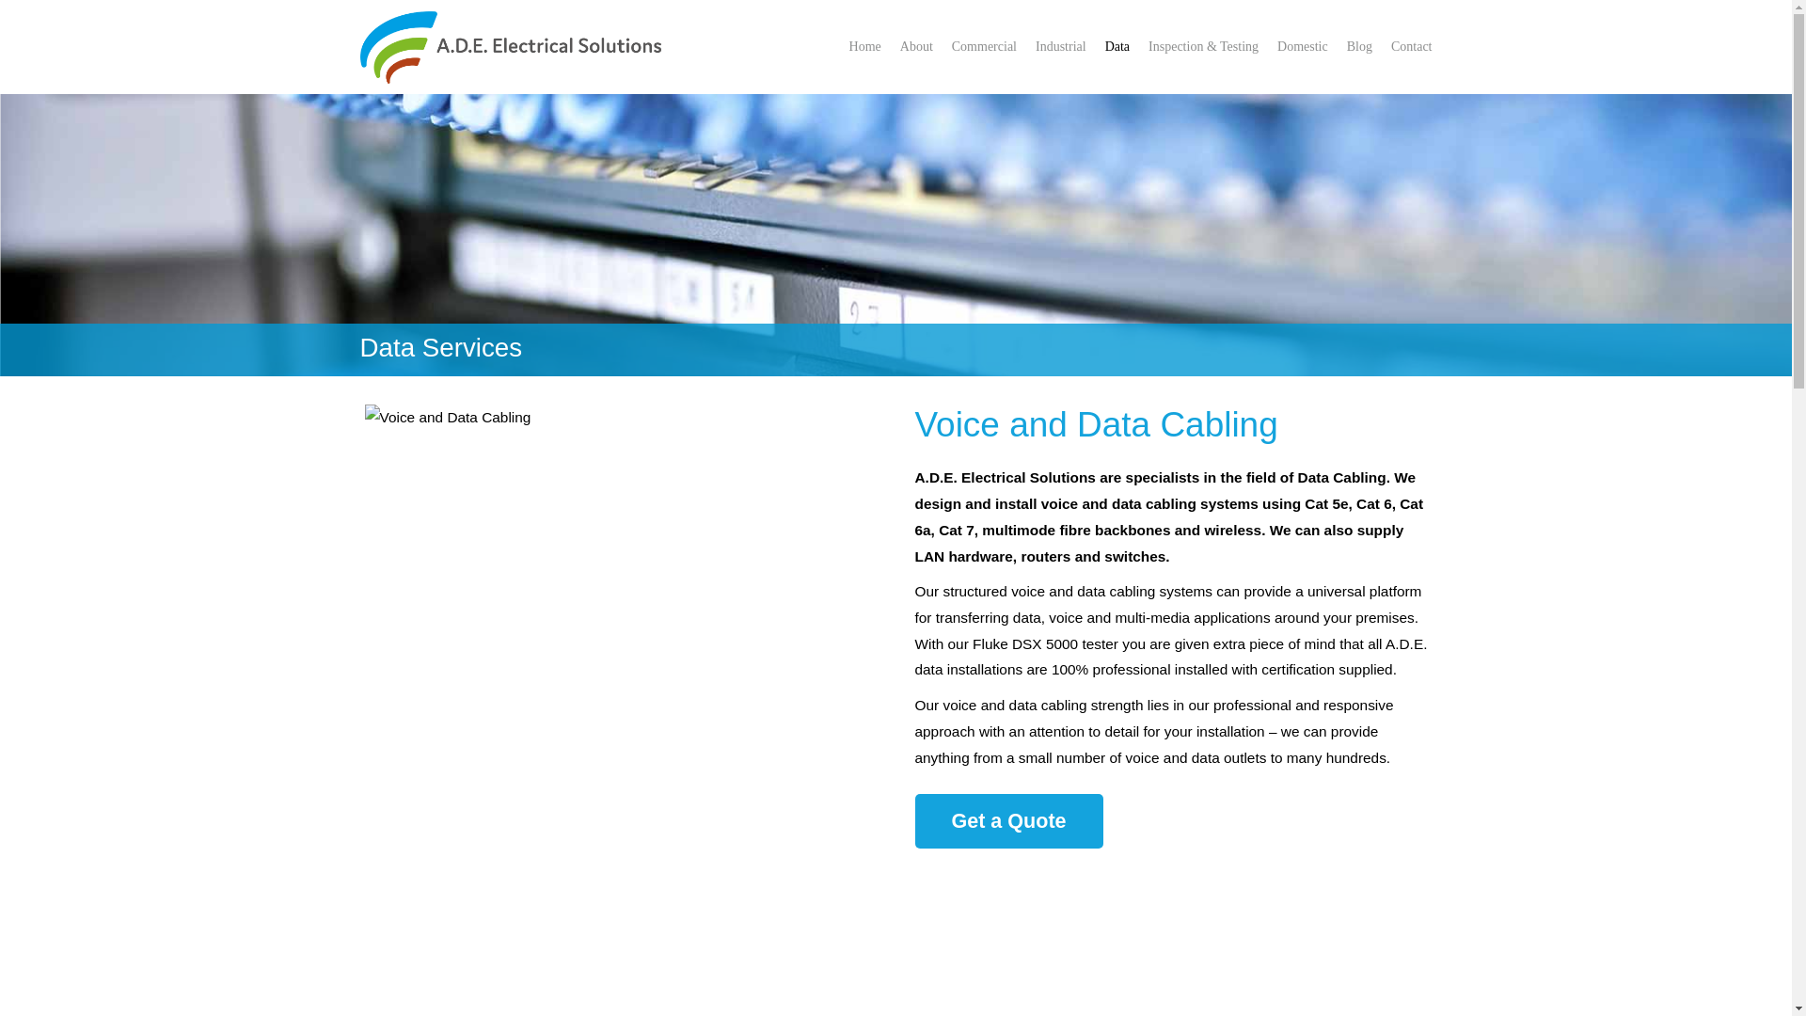 The width and height of the screenshot is (1806, 1016). I want to click on Home, so click(864, 47).